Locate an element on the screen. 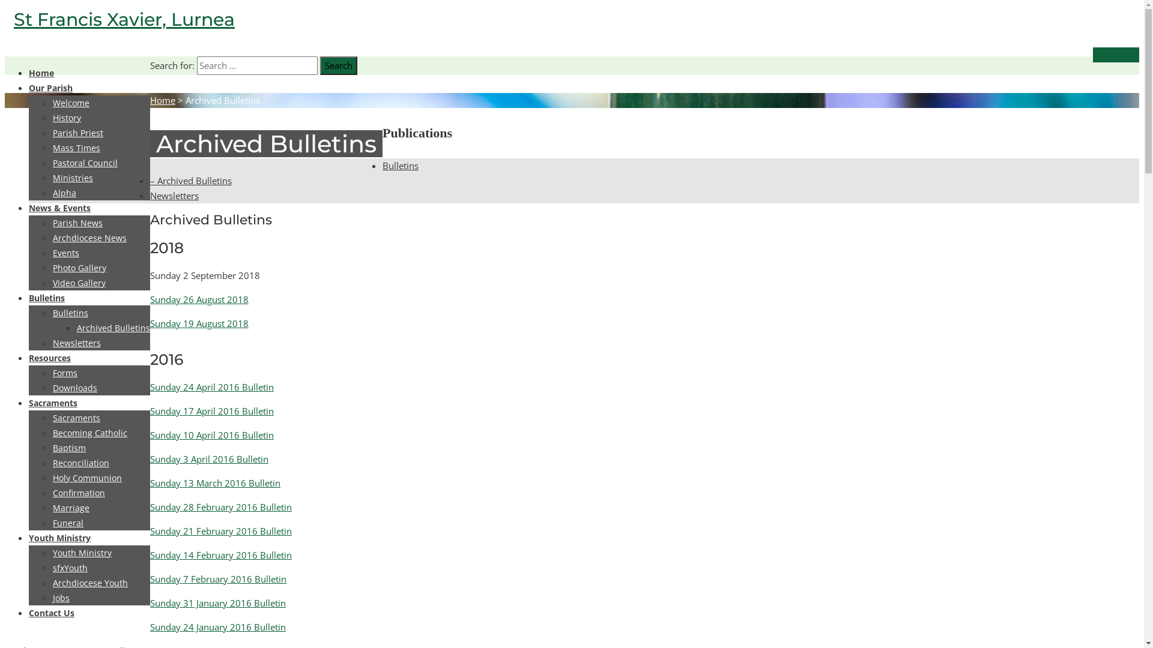 This screenshot has width=1153, height=648. Search is located at coordinates (339, 66).